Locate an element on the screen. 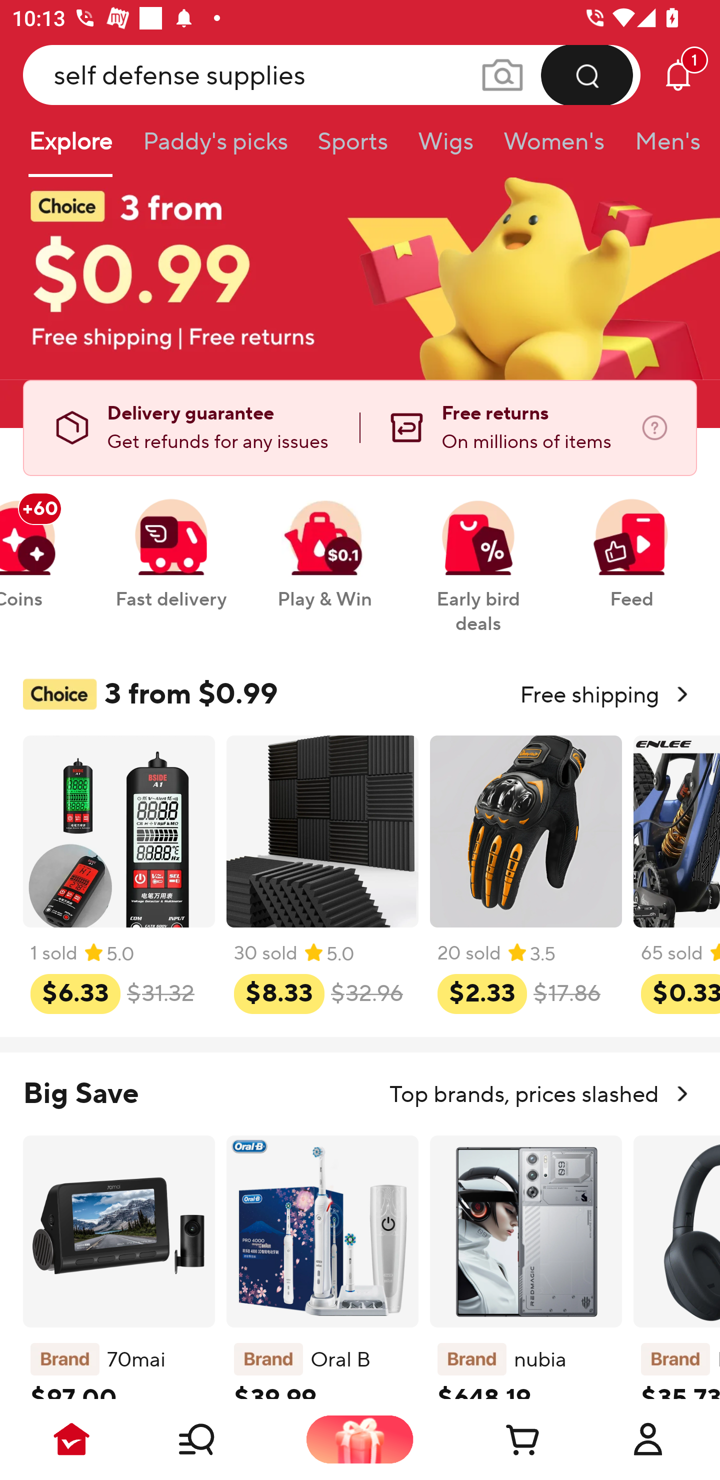  Shop is located at coordinates (216, 1439).